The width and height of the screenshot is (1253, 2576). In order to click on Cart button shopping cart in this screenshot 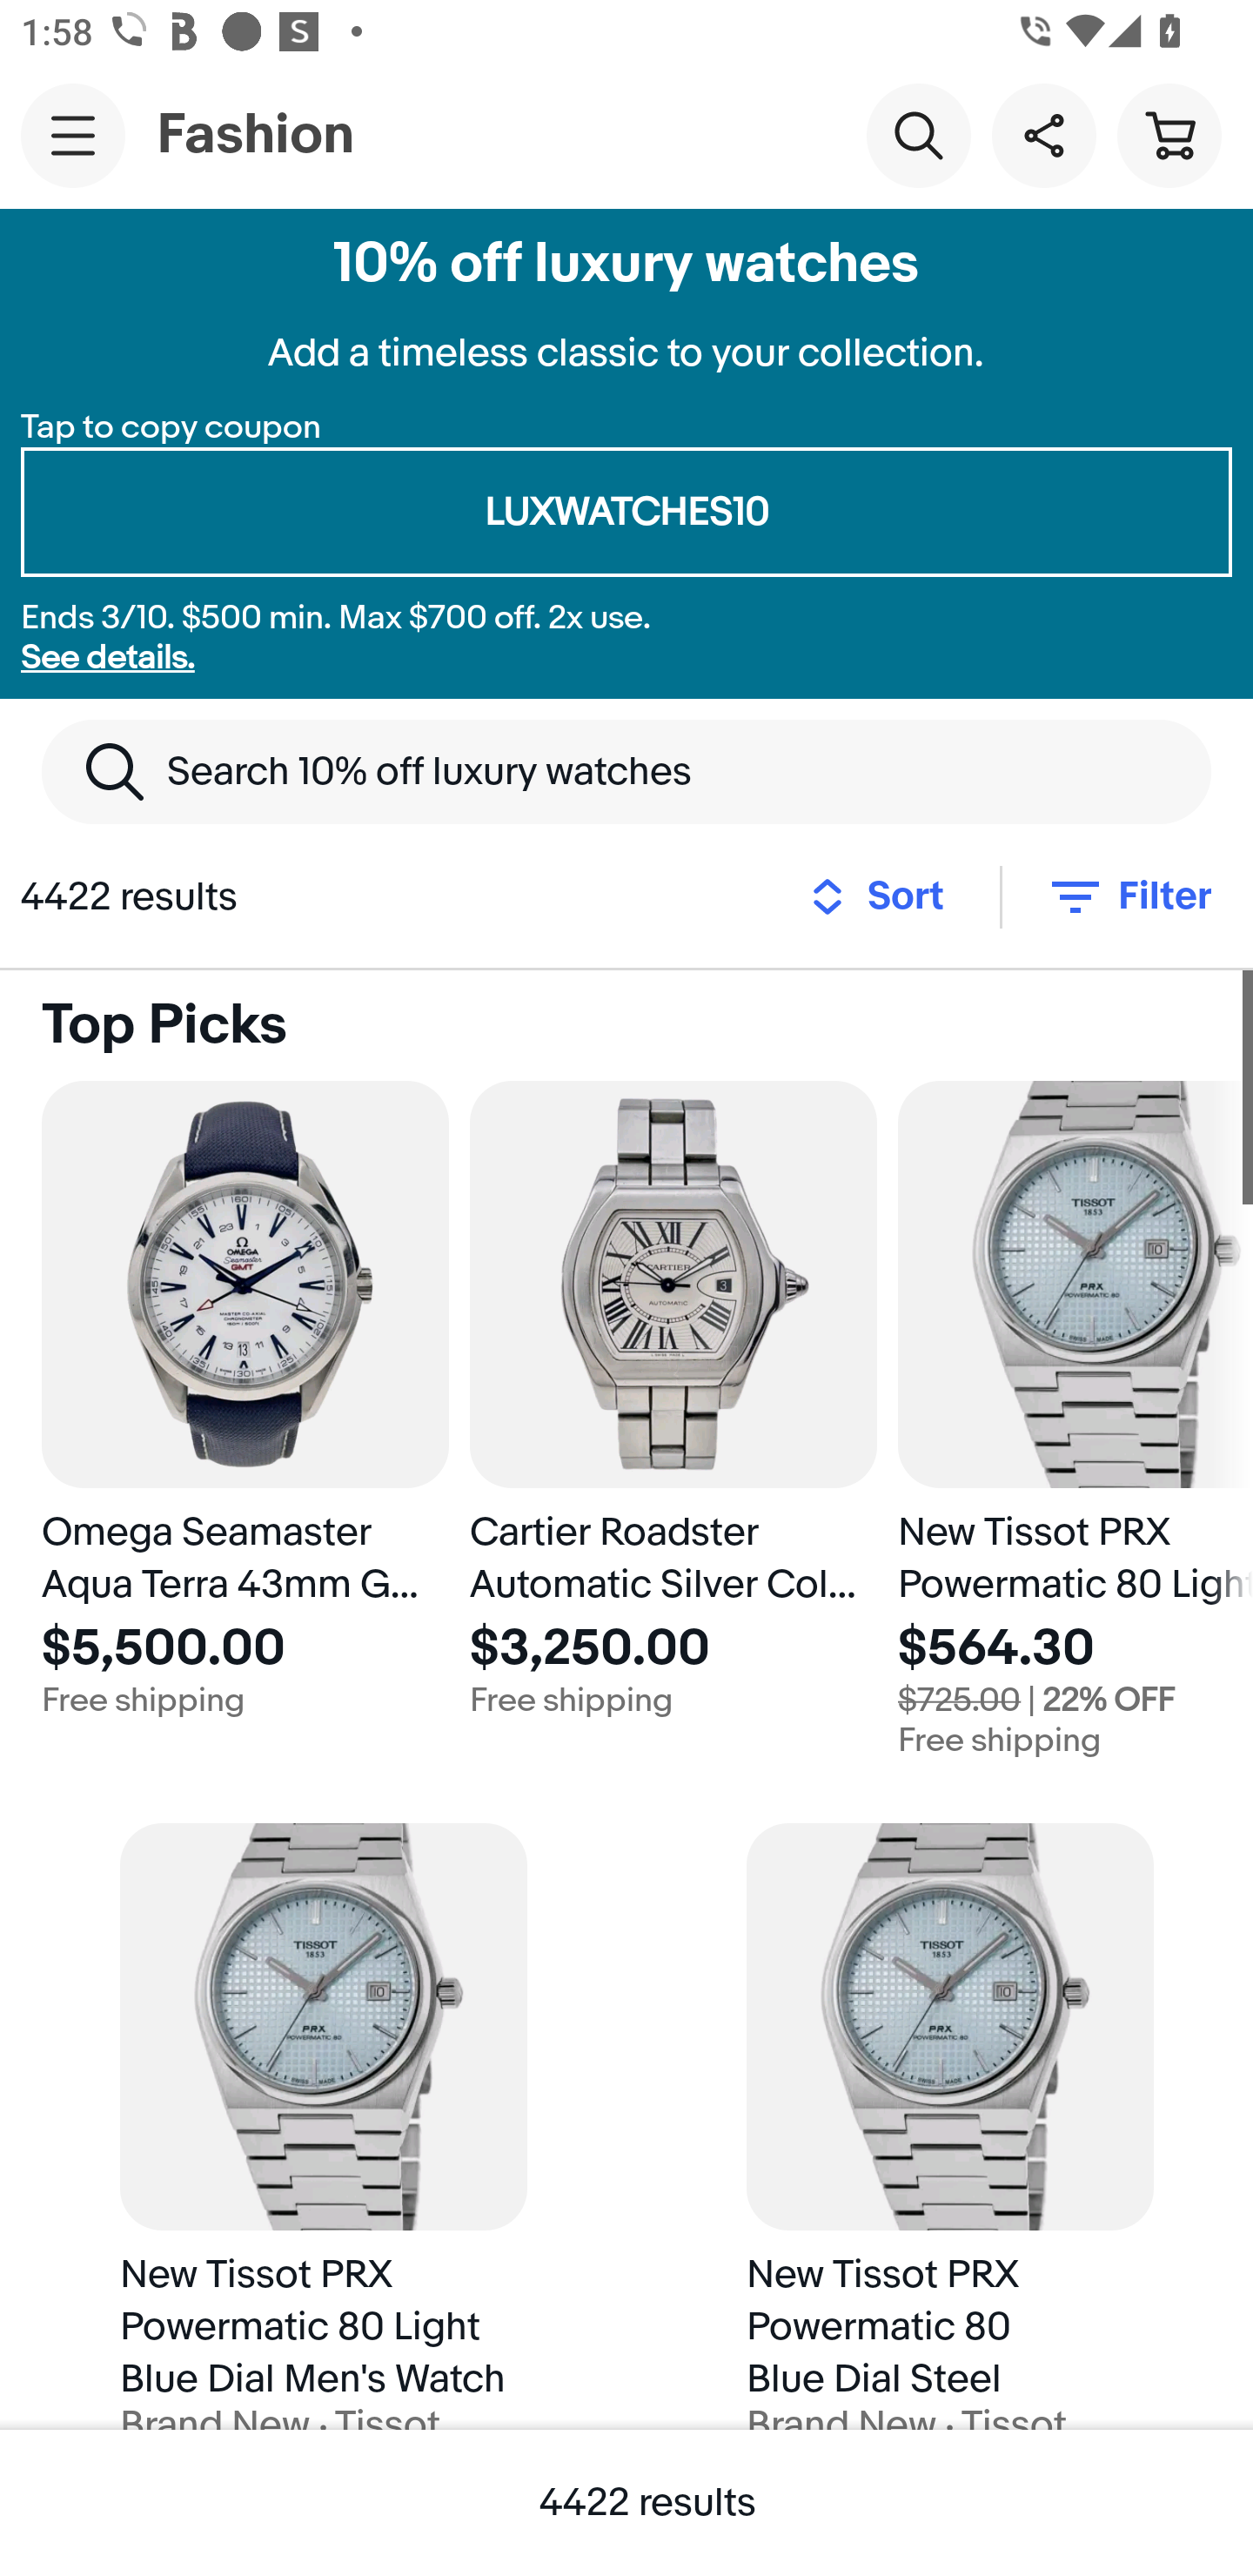, I will do `click(1169, 134)`.